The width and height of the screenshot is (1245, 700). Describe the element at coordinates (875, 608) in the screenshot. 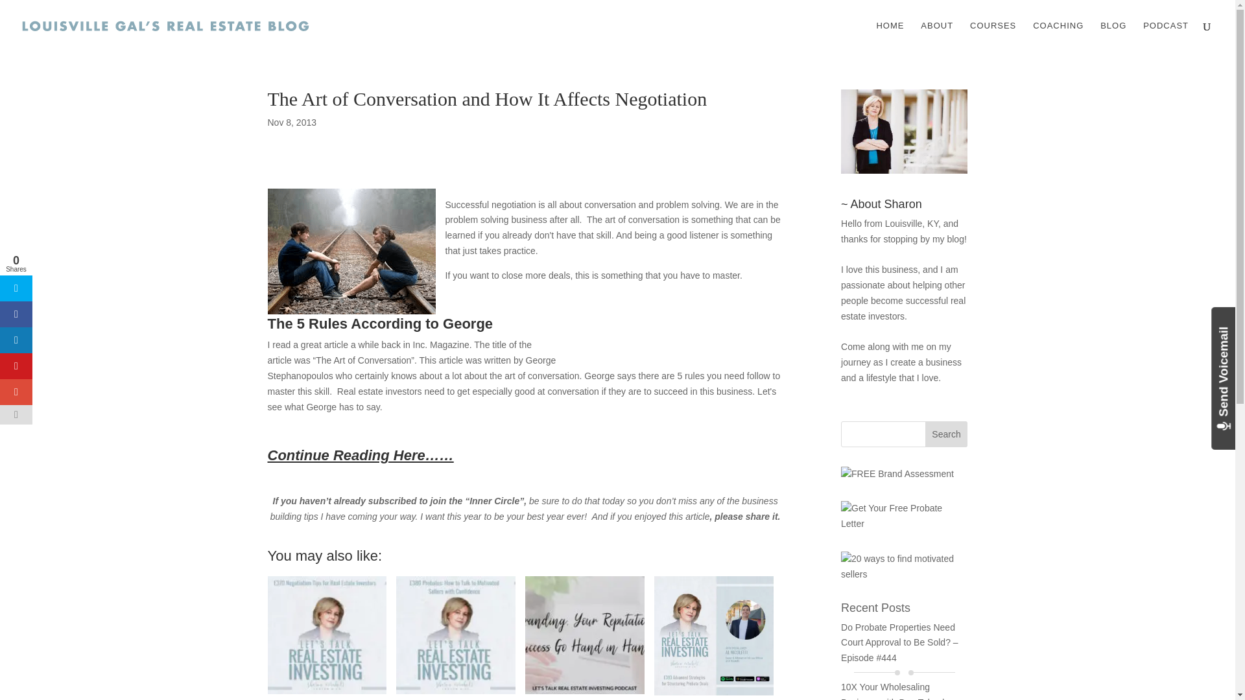

I see `Recent Posts` at that location.